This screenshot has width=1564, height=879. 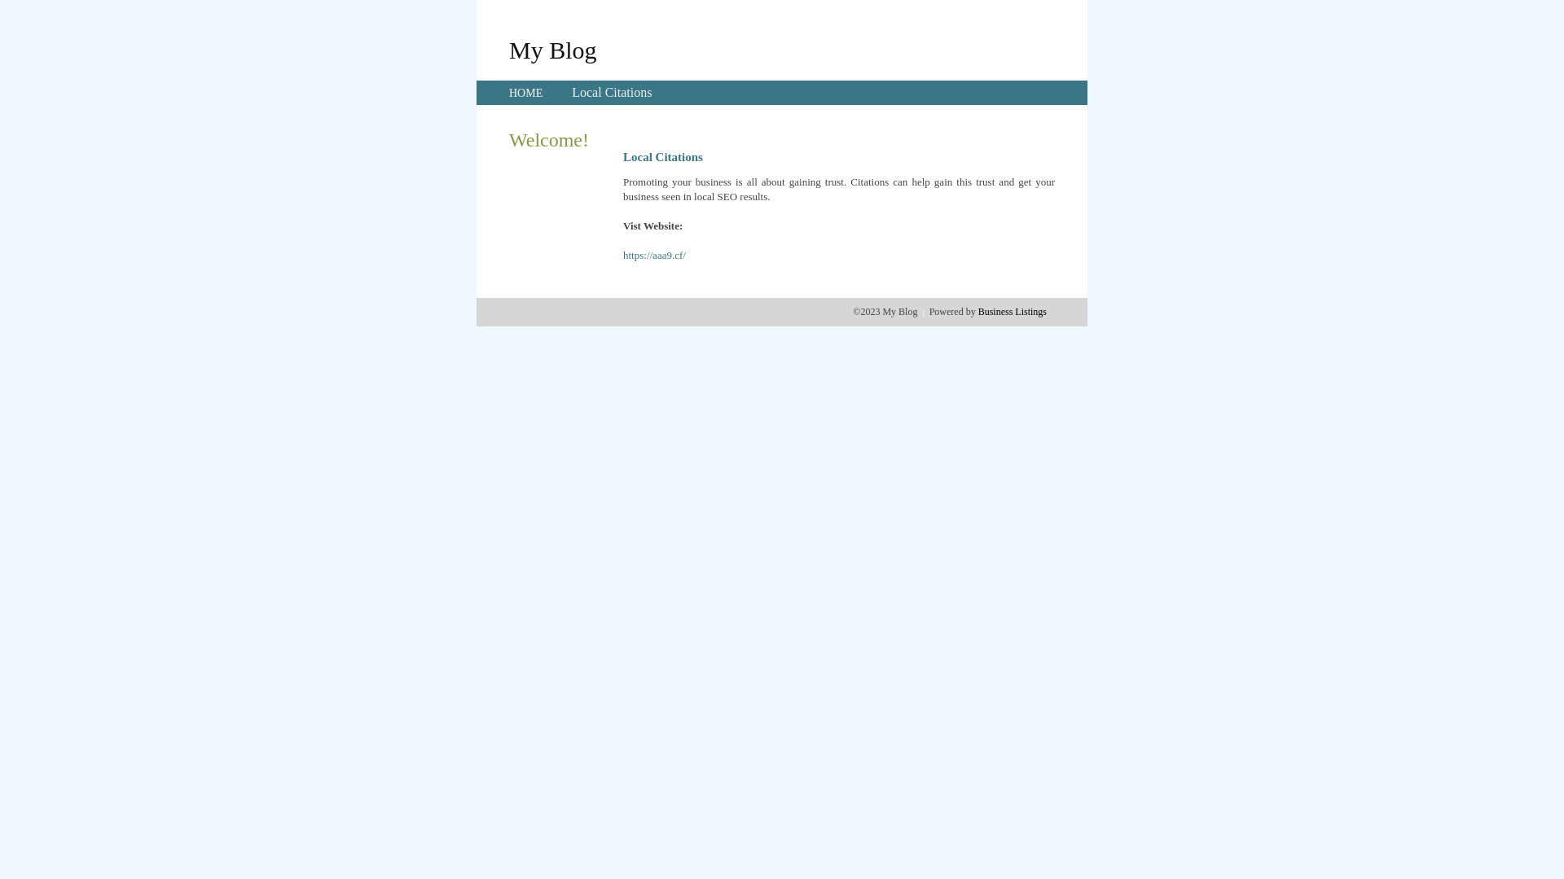 I want to click on HOME, so click(x=526, y=93).